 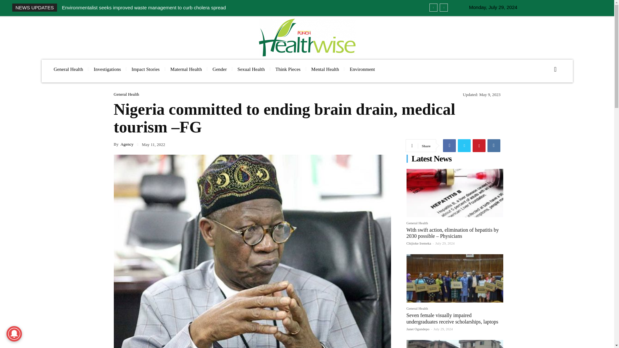 What do you see at coordinates (107, 69) in the screenshot?
I see `Investigations` at bounding box center [107, 69].